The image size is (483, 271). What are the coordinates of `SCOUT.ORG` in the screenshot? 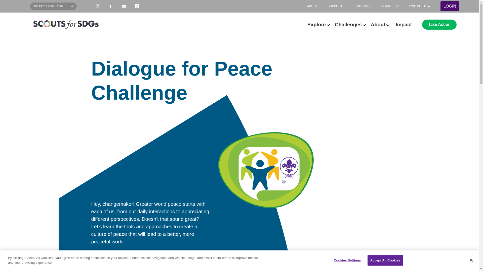 It's located at (362, 6).